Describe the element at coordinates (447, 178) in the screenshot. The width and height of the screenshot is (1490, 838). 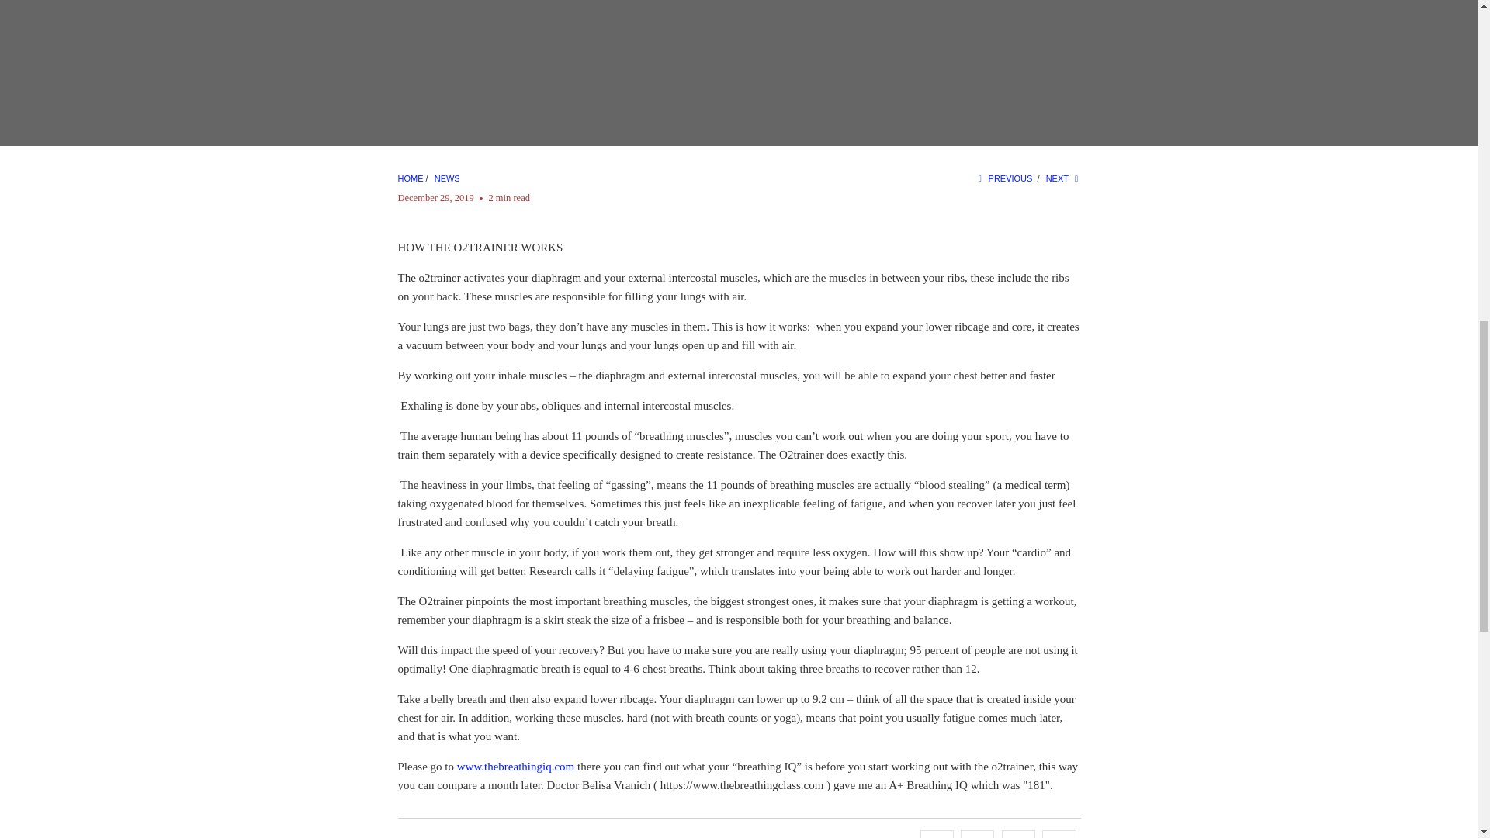
I see `News` at that location.